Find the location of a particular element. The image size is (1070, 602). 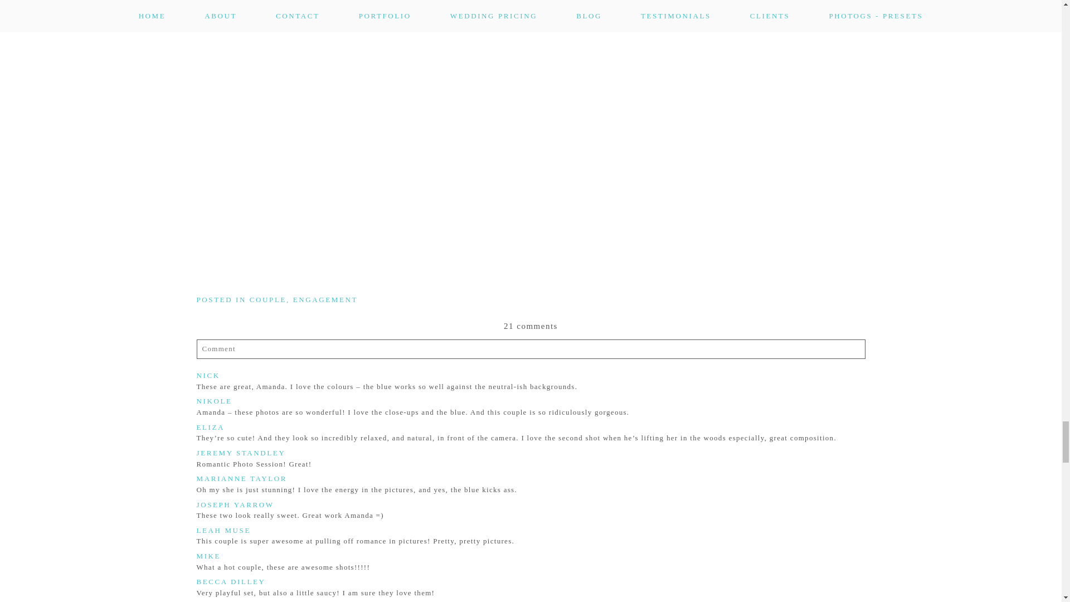

MIKE is located at coordinates (208, 556).